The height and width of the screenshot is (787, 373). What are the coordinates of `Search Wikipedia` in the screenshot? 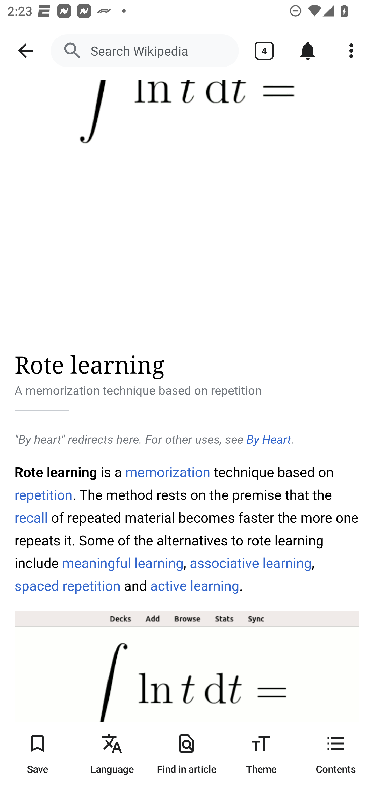 It's located at (145, 51).